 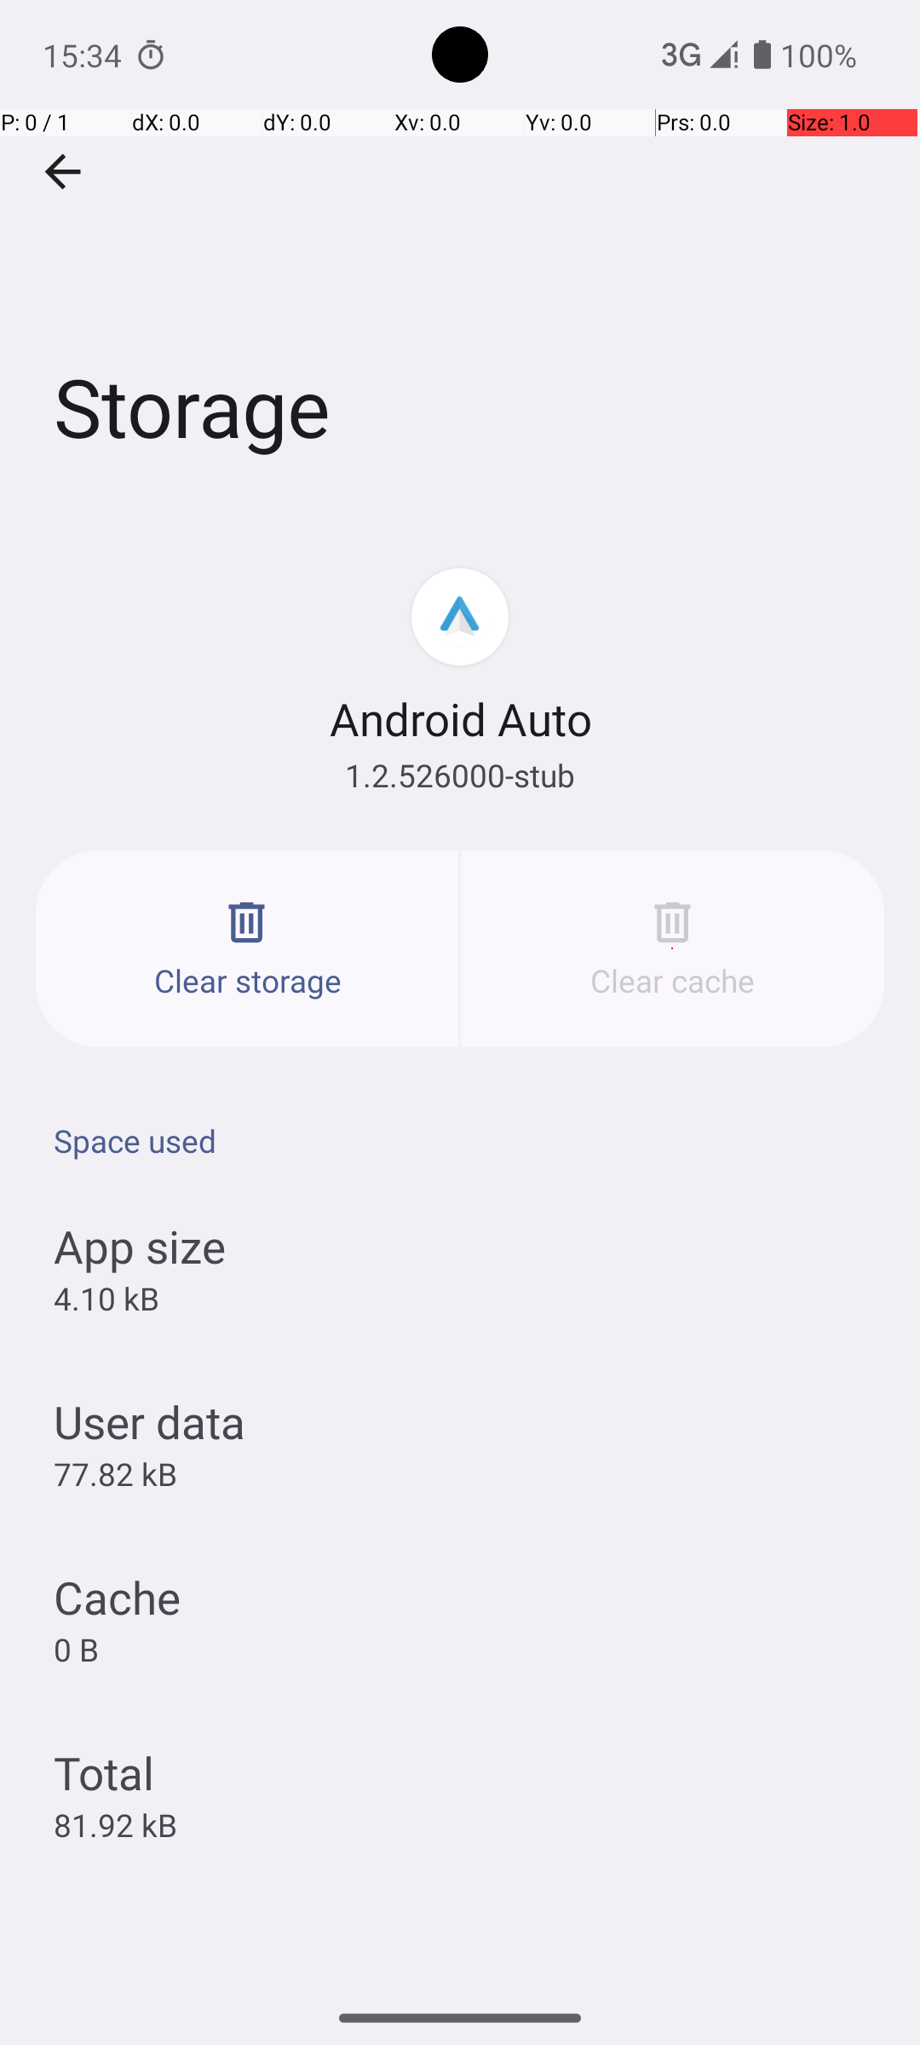 I want to click on Clear storage, so click(x=247, y=949).